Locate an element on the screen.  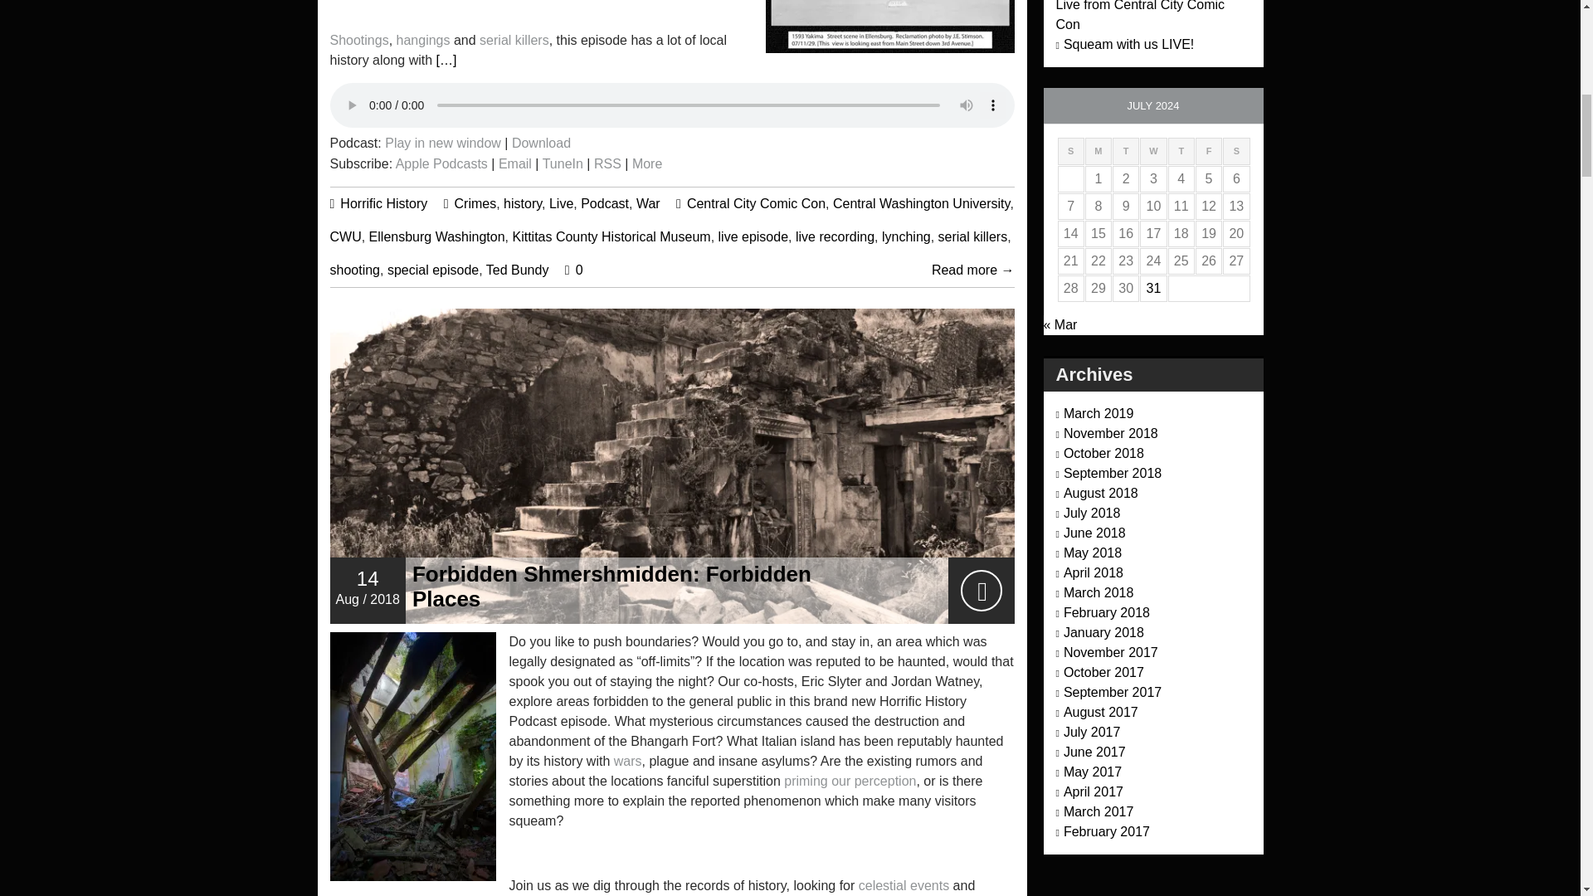
Podcast is located at coordinates (605, 202).